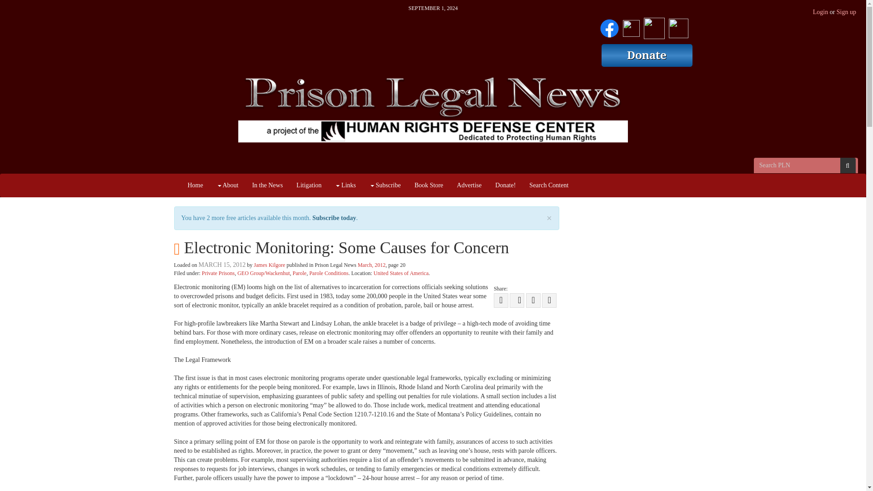 This screenshot has width=873, height=491. I want to click on Home, so click(196, 185).